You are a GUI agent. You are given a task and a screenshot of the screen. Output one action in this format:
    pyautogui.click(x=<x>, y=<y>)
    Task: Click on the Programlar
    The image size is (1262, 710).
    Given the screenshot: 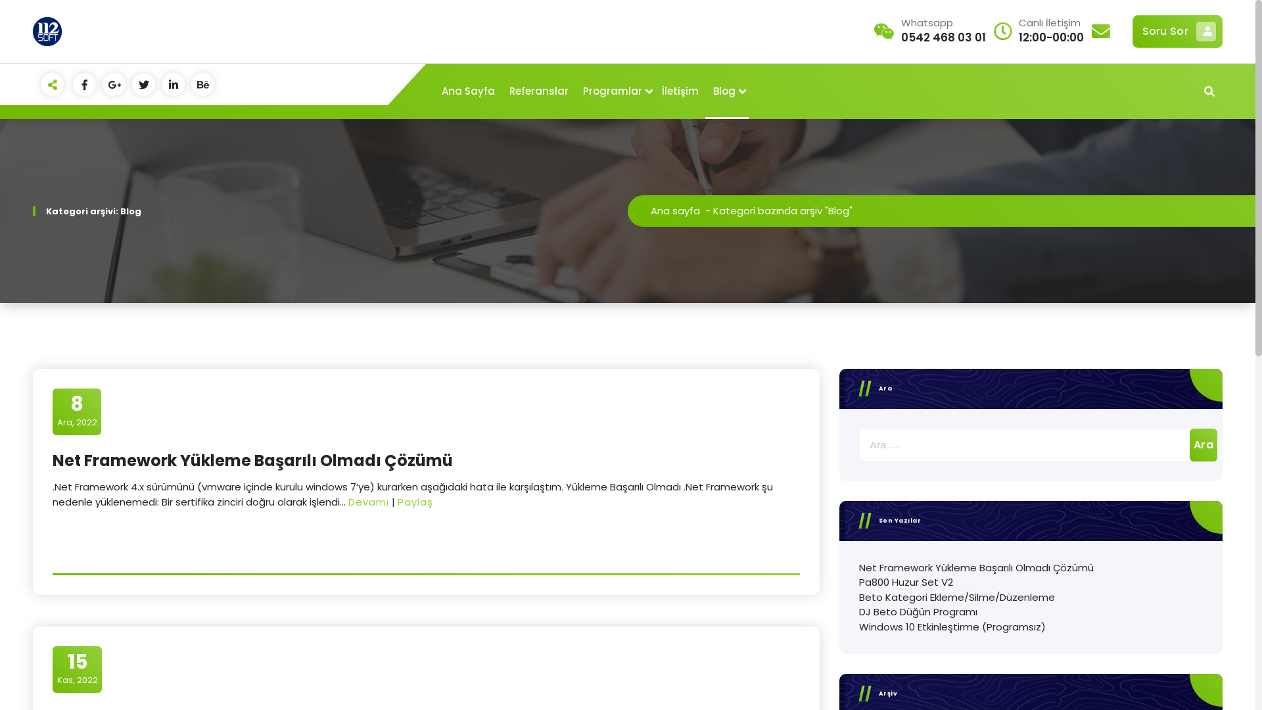 What is the action you would take?
    pyautogui.click(x=615, y=91)
    